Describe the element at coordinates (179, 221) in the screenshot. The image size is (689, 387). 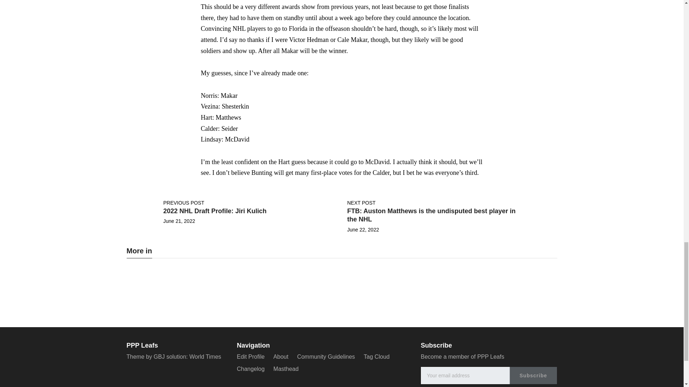
I see `21 June, 2022` at that location.